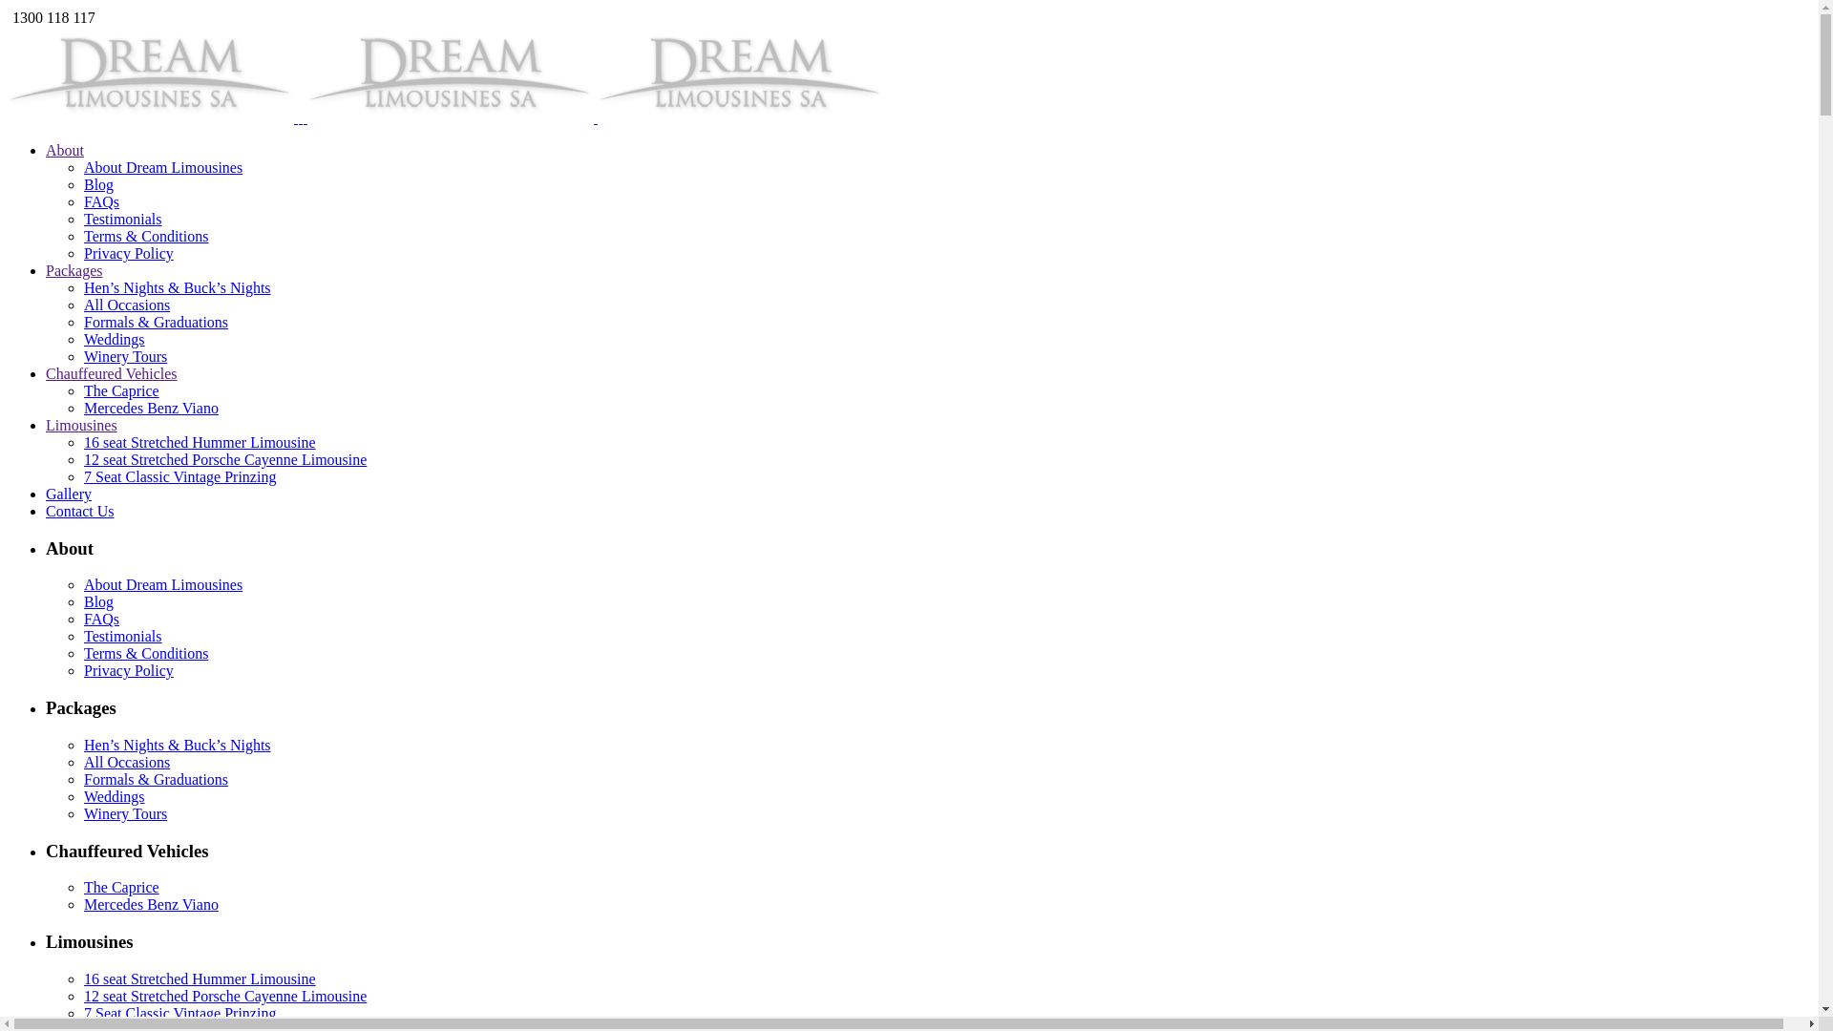 The width and height of the screenshot is (1833, 1031). What do you see at coordinates (101, 202) in the screenshot?
I see `FAQs` at bounding box center [101, 202].